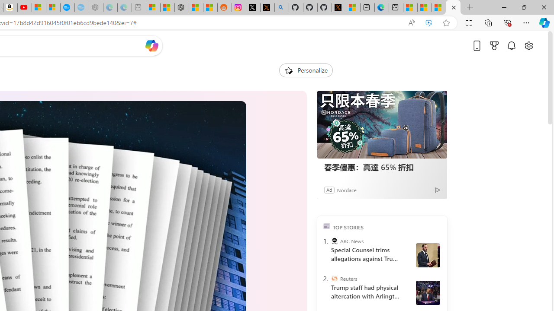 This screenshot has width=554, height=311. What do you see at coordinates (382, 8) in the screenshot?
I see `Welcome to Microsoft Edge` at bounding box center [382, 8].